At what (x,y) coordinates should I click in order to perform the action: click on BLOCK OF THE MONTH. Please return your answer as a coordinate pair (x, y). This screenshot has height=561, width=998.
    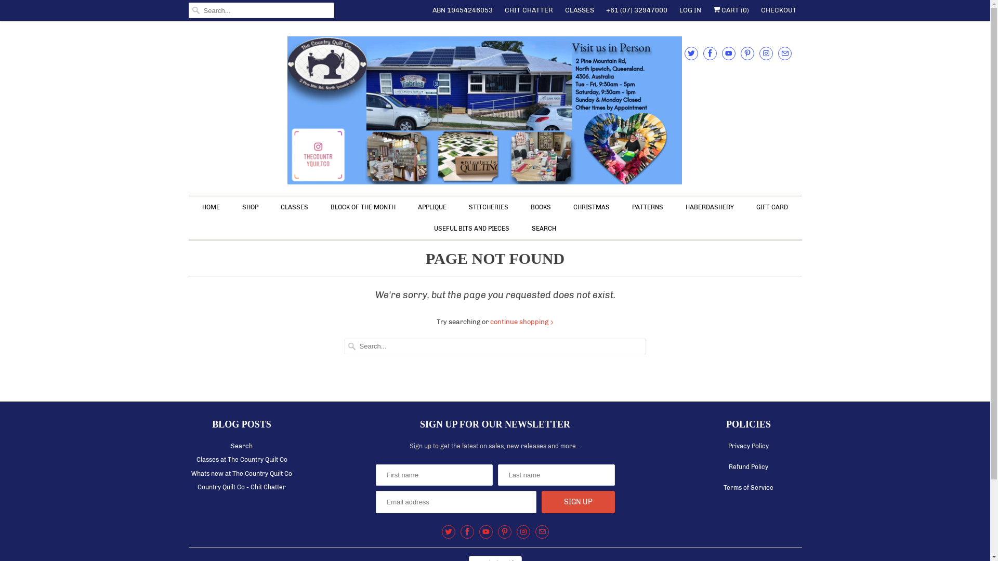
    Looking at the image, I should click on (363, 208).